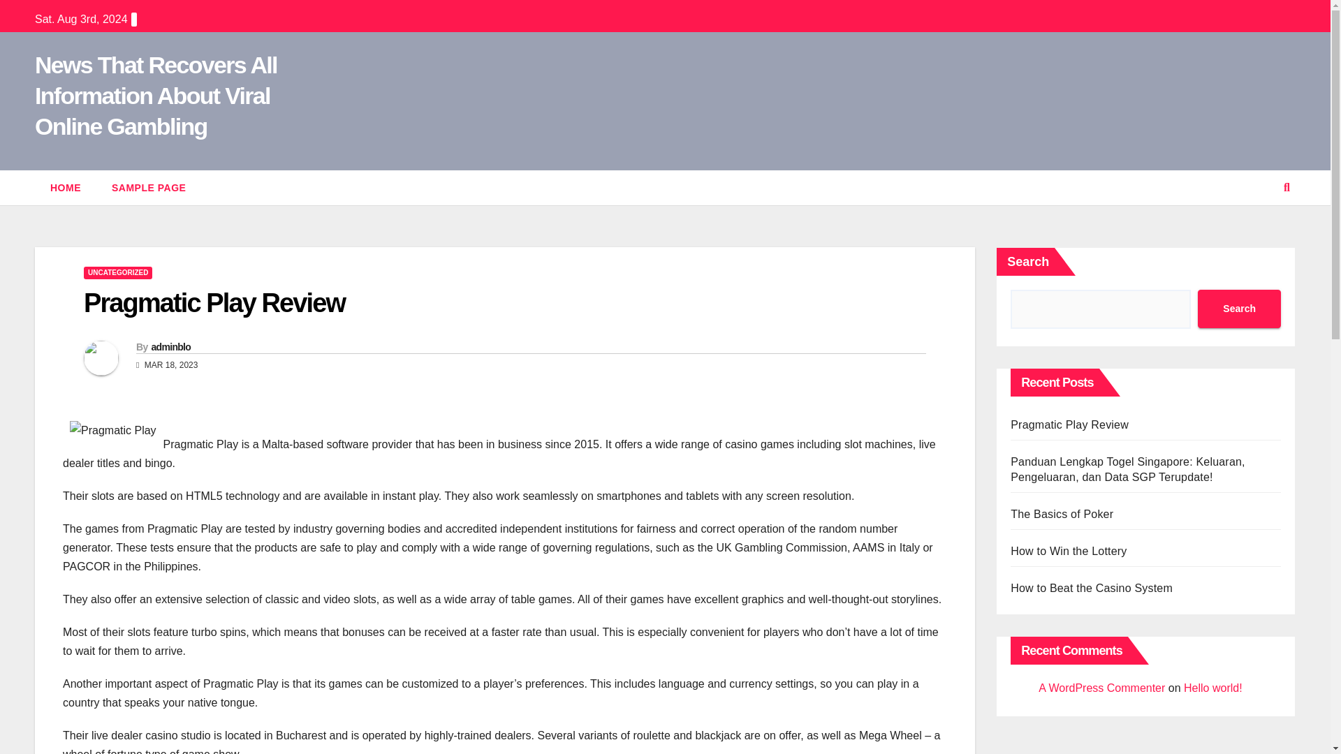  I want to click on HOME, so click(66, 187).